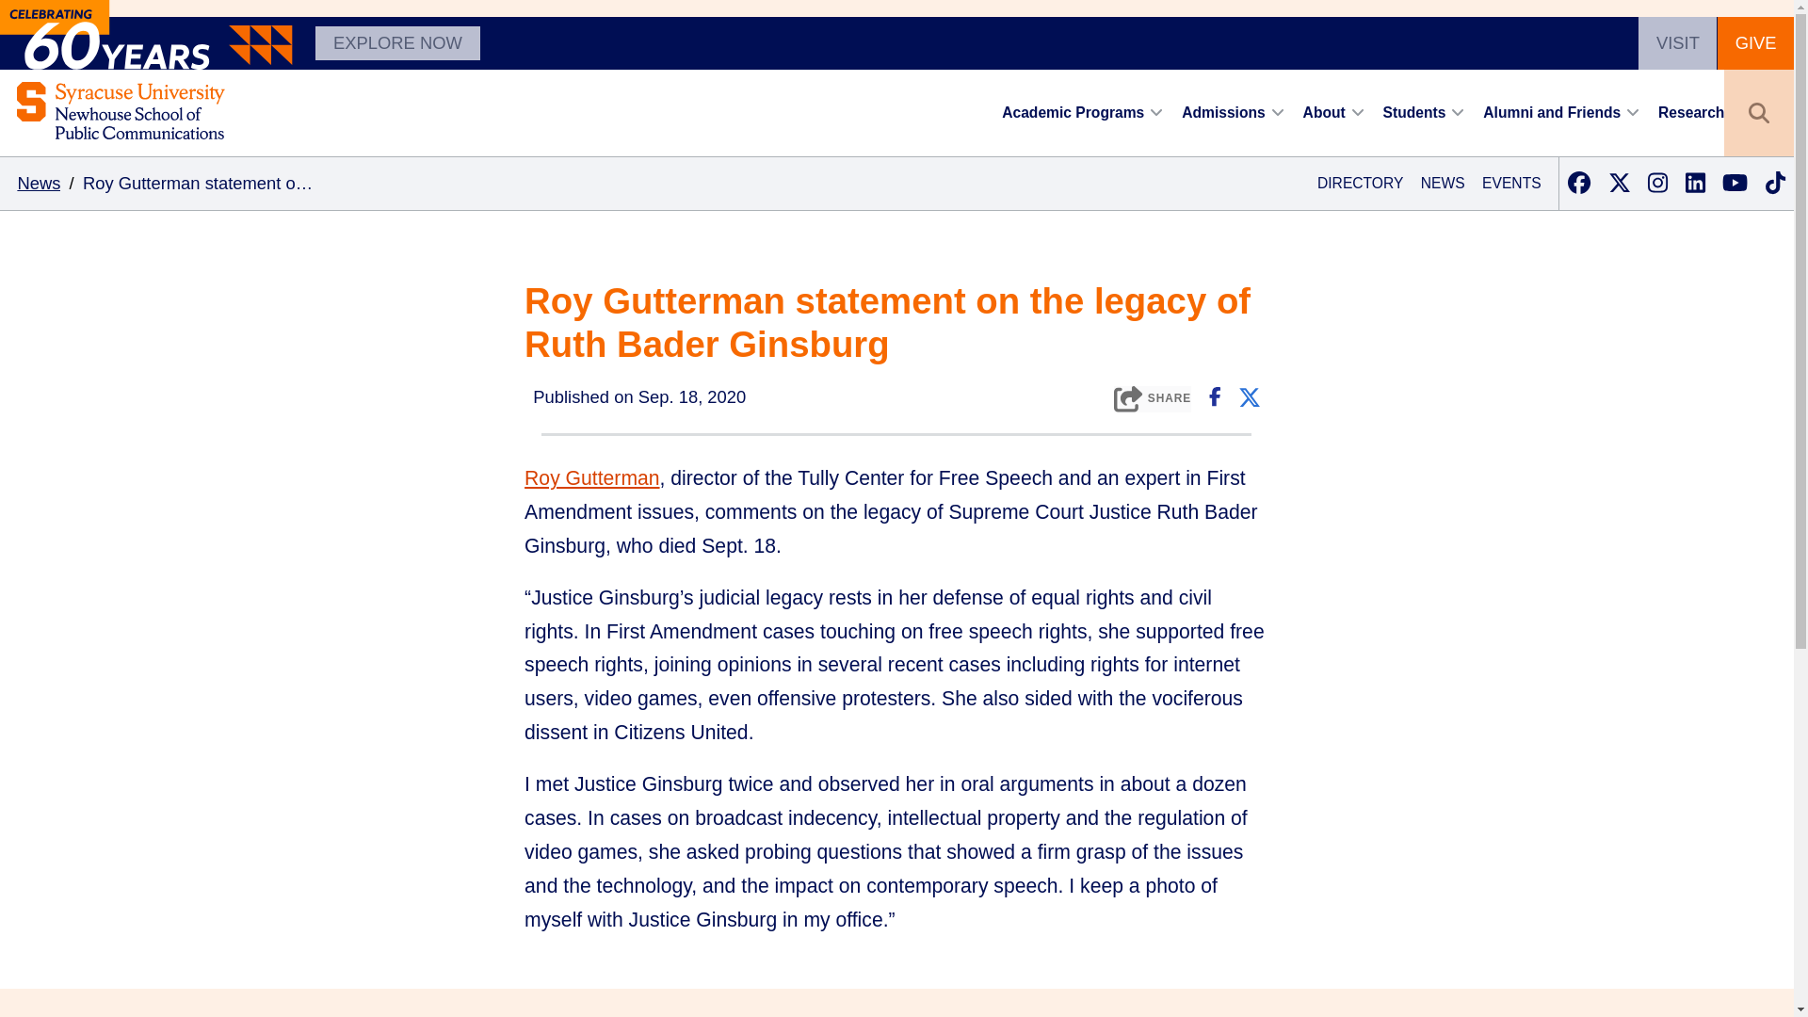 This screenshot has width=1808, height=1017. What do you see at coordinates (1676, 43) in the screenshot?
I see `News` at bounding box center [1676, 43].